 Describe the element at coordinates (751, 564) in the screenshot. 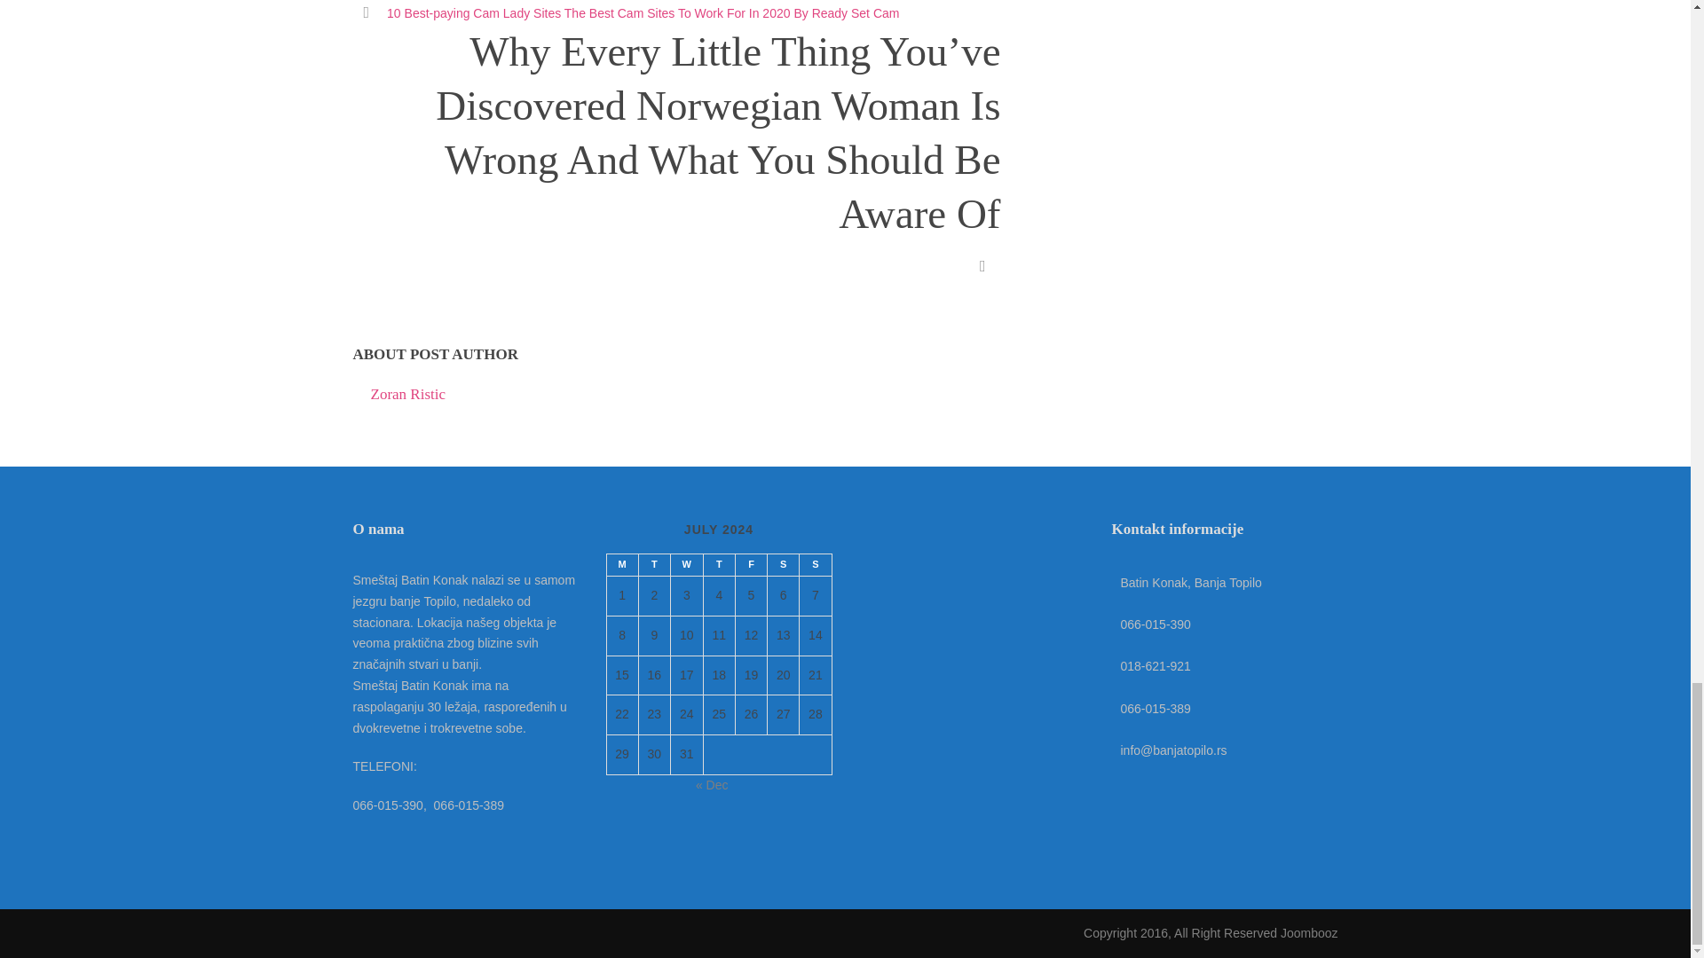

I see `Friday` at that location.